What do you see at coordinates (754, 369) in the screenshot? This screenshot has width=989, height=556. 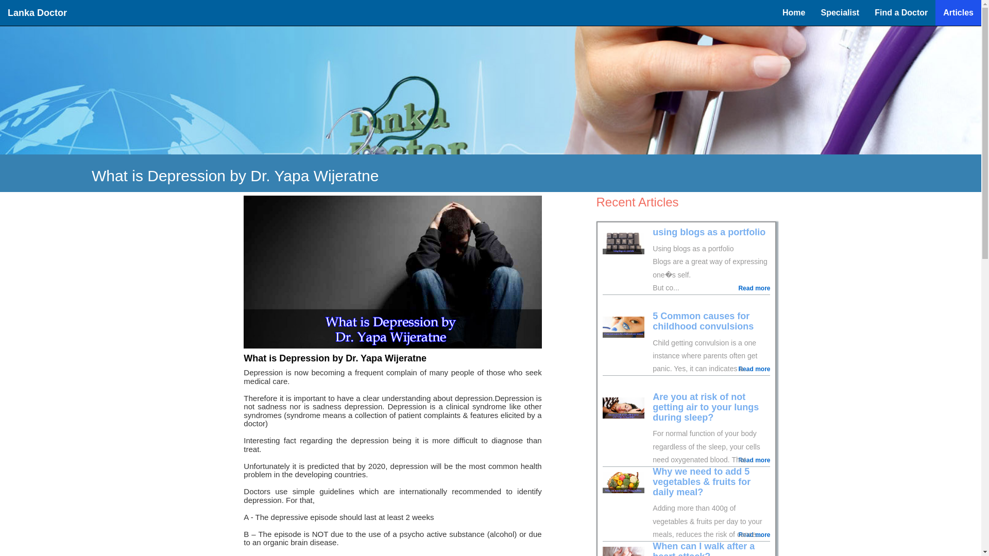 I see `Read more` at bounding box center [754, 369].